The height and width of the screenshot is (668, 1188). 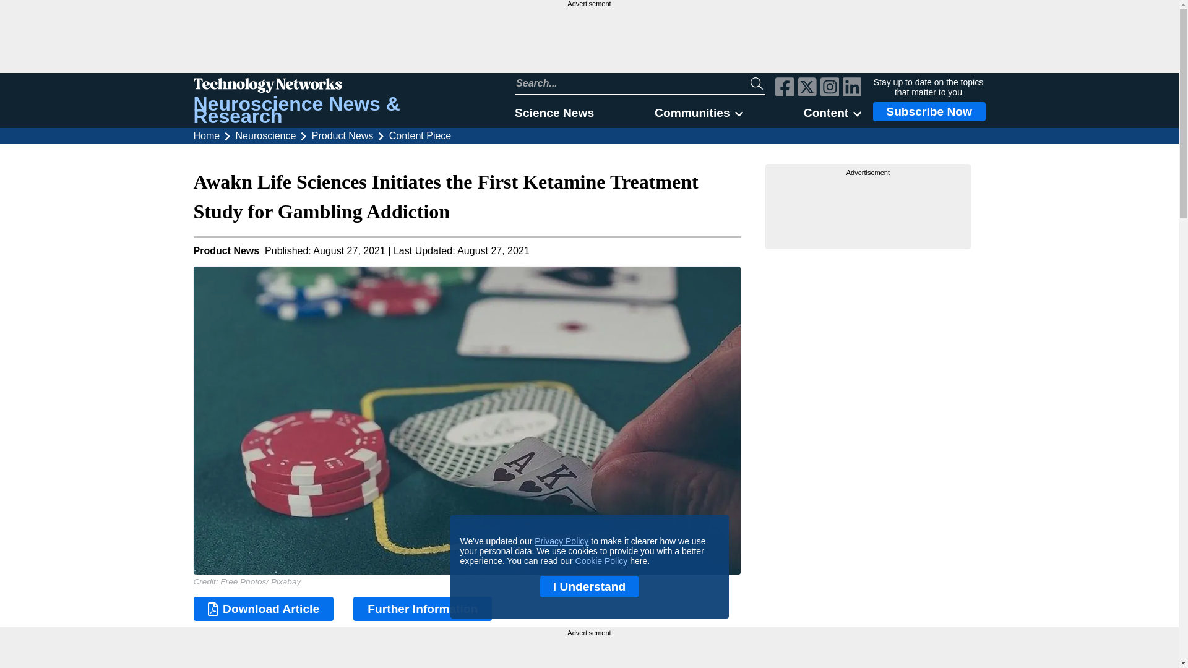 What do you see at coordinates (601, 560) in the screenshot?
I see `Cookie Policy` at bounding box center [601, 560].